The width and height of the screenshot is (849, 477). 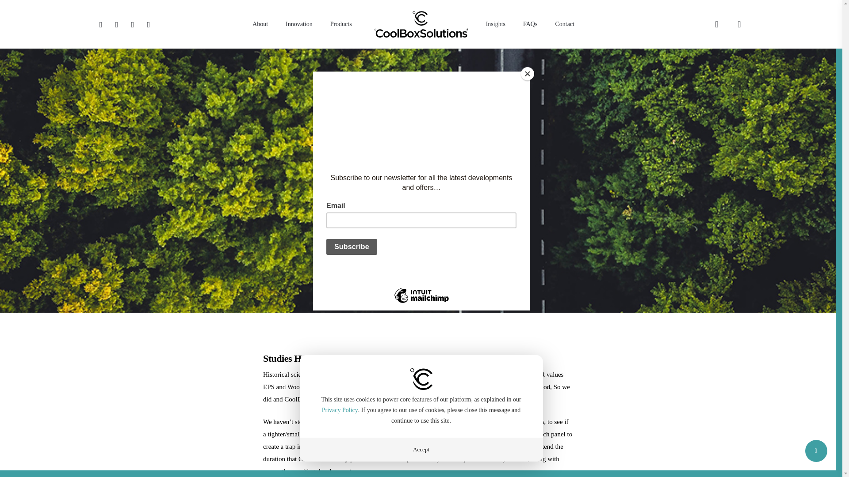 What do you see at coordinates (260, 24) in the screenshot?
I see `About` at bounding box center [260, 24].